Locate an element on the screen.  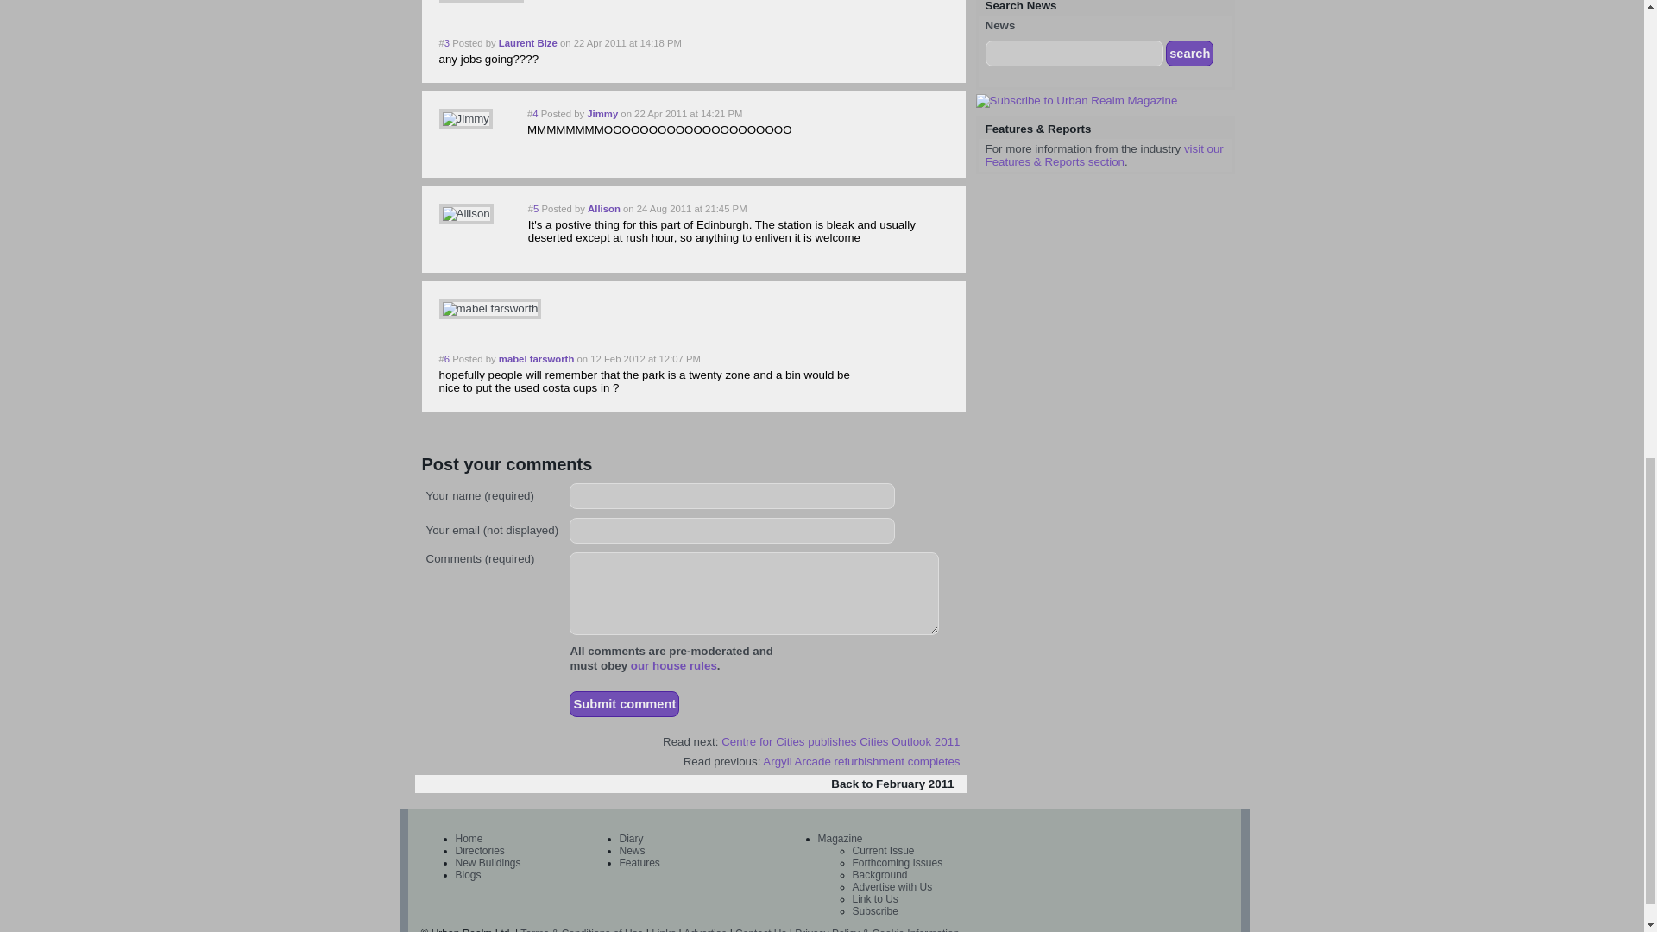
Jimmy is located at coordinates (465, 119).